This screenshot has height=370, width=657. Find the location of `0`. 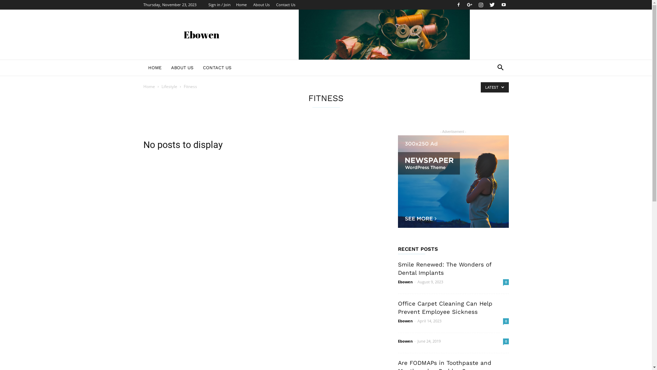

0 is located at coordinates (506, 321).